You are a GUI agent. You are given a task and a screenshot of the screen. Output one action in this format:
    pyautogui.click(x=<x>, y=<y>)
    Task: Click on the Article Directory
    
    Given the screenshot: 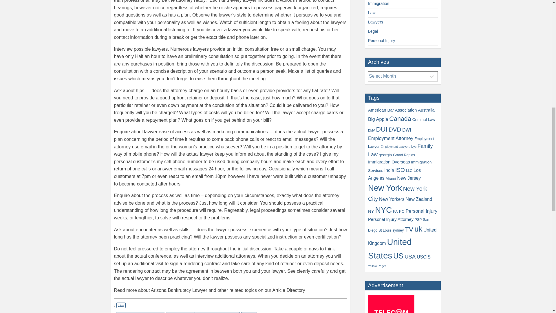 What is the action you would take?
    pyautogui.click(x=180, y=312)
    